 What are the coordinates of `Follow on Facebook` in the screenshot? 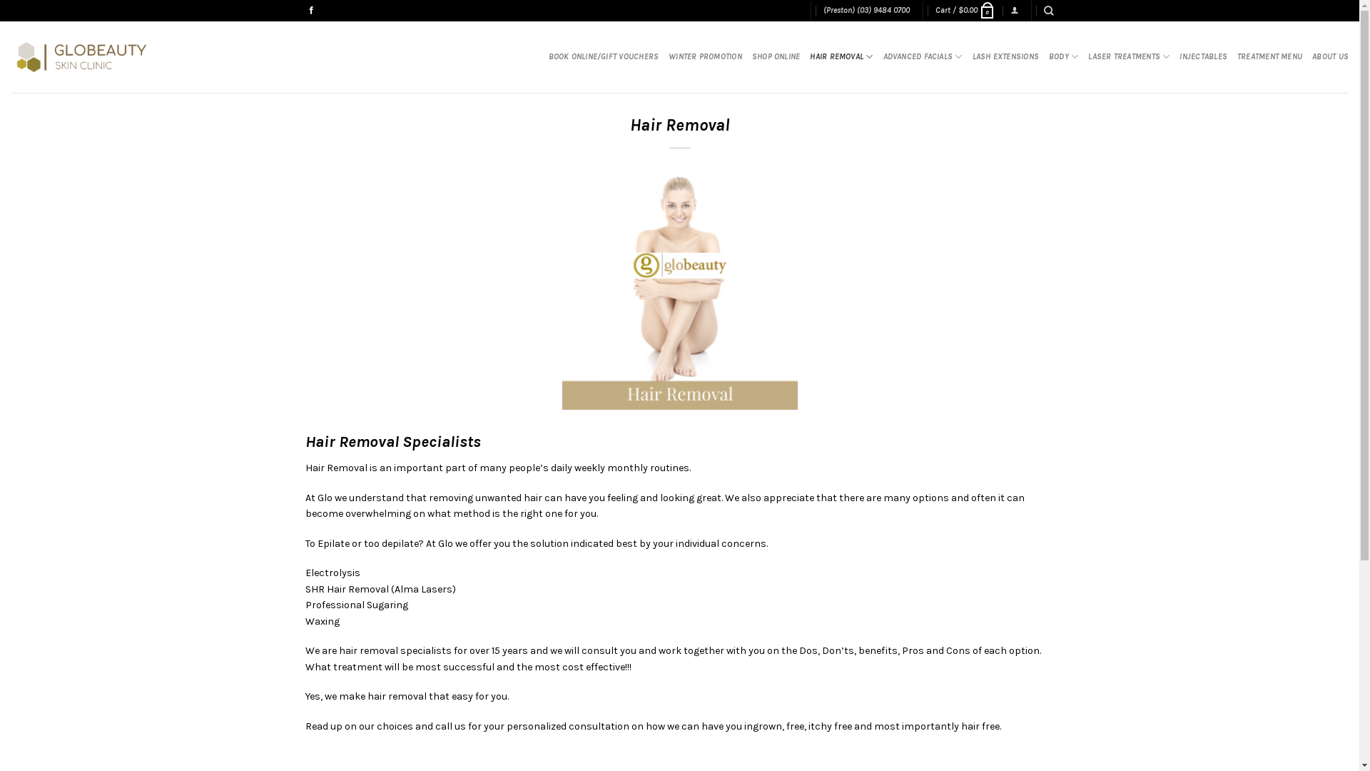 It's located at (311, 11).